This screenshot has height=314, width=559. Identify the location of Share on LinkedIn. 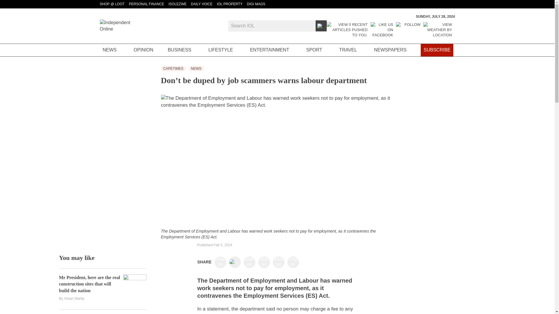
(249, 262).